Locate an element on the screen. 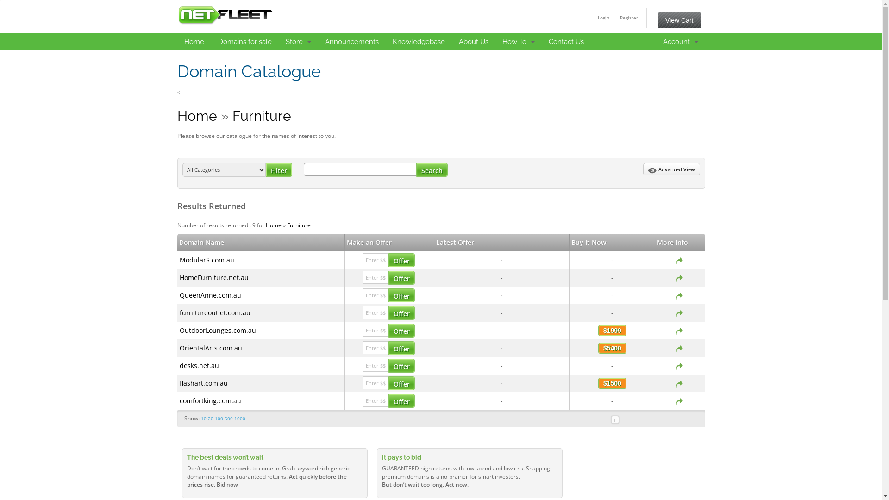 The width and height of the screenshot is (889, 500). Register is located at coordinates (629, 18).